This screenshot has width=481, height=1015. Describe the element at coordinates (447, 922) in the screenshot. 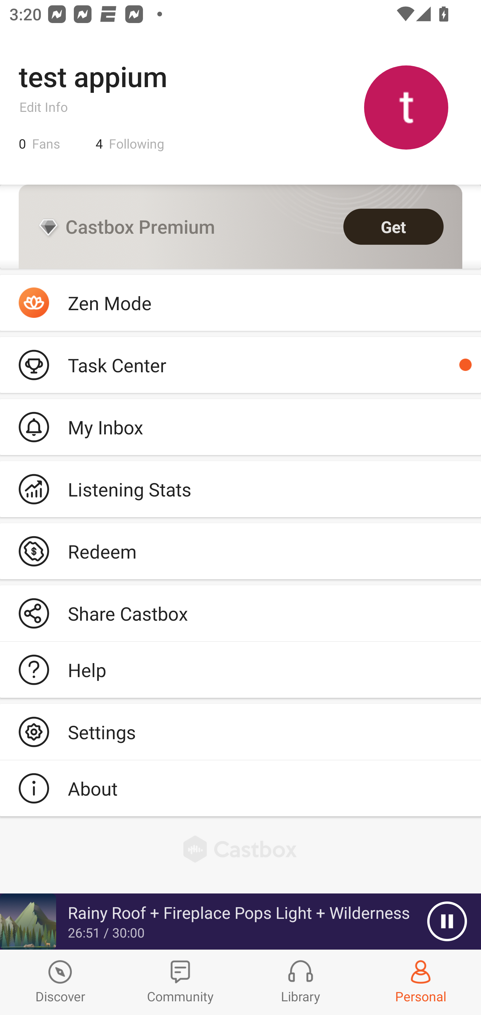

I see `Pause` at that location.